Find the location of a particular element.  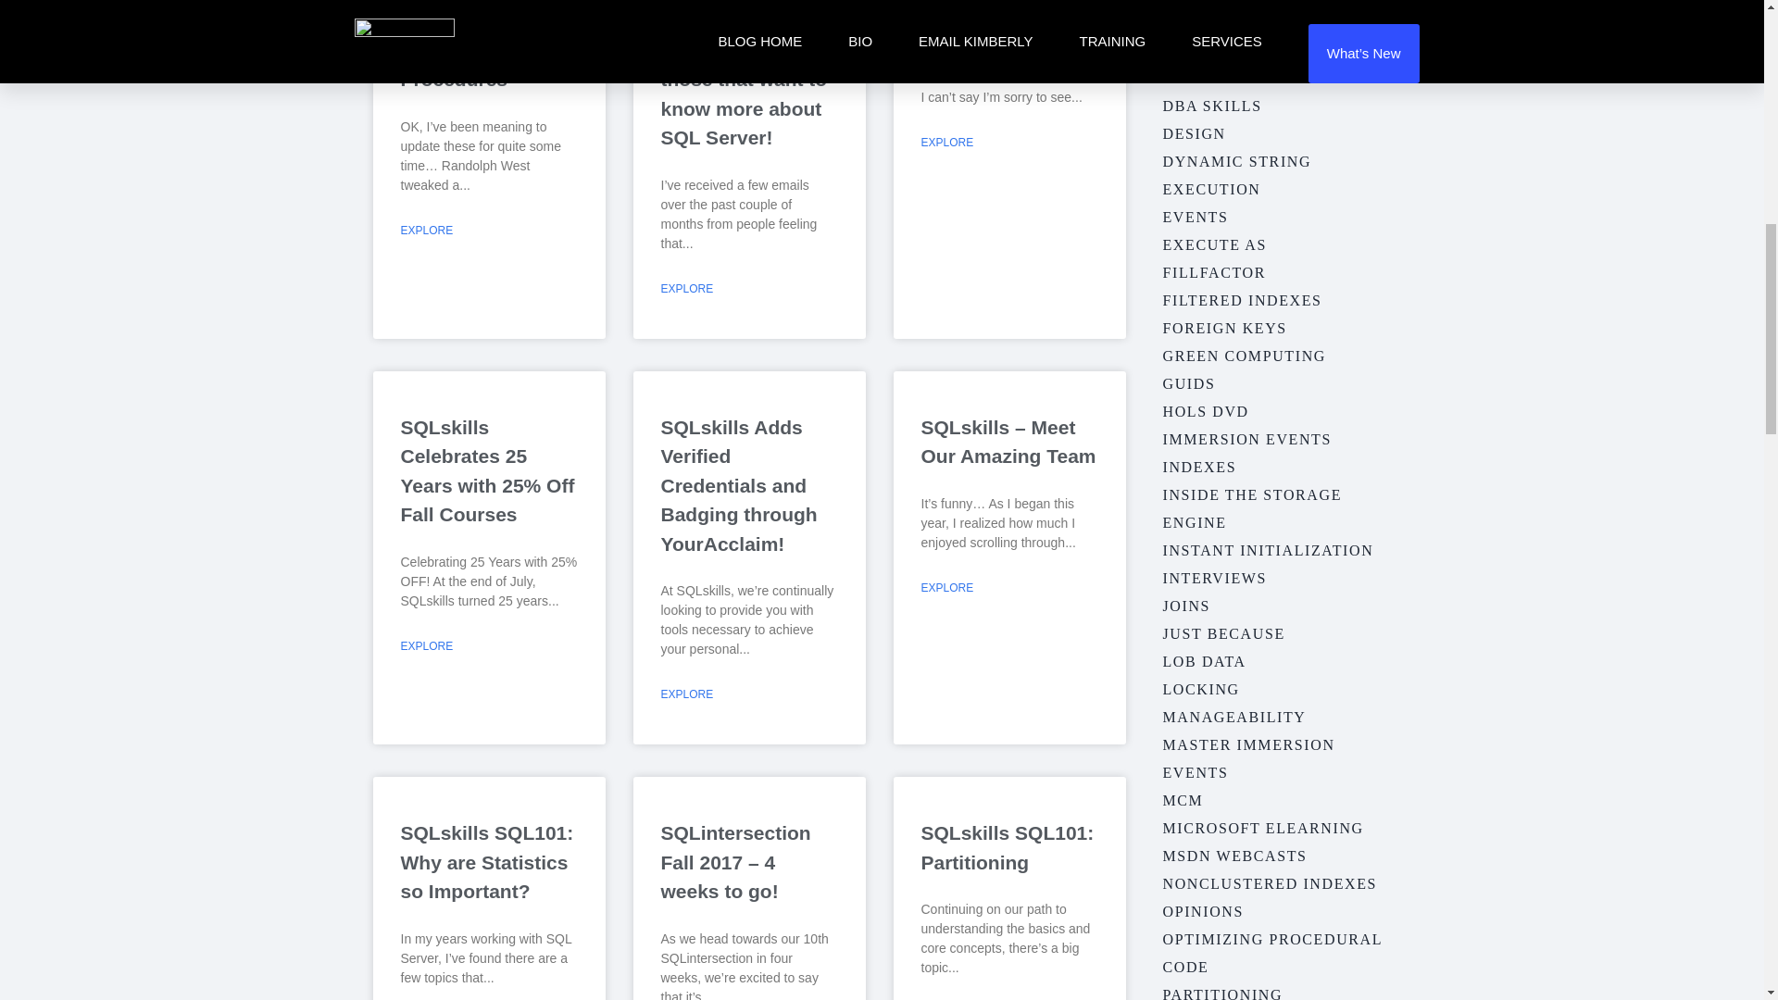

EXPLORE is located at coordinates (426, 644).